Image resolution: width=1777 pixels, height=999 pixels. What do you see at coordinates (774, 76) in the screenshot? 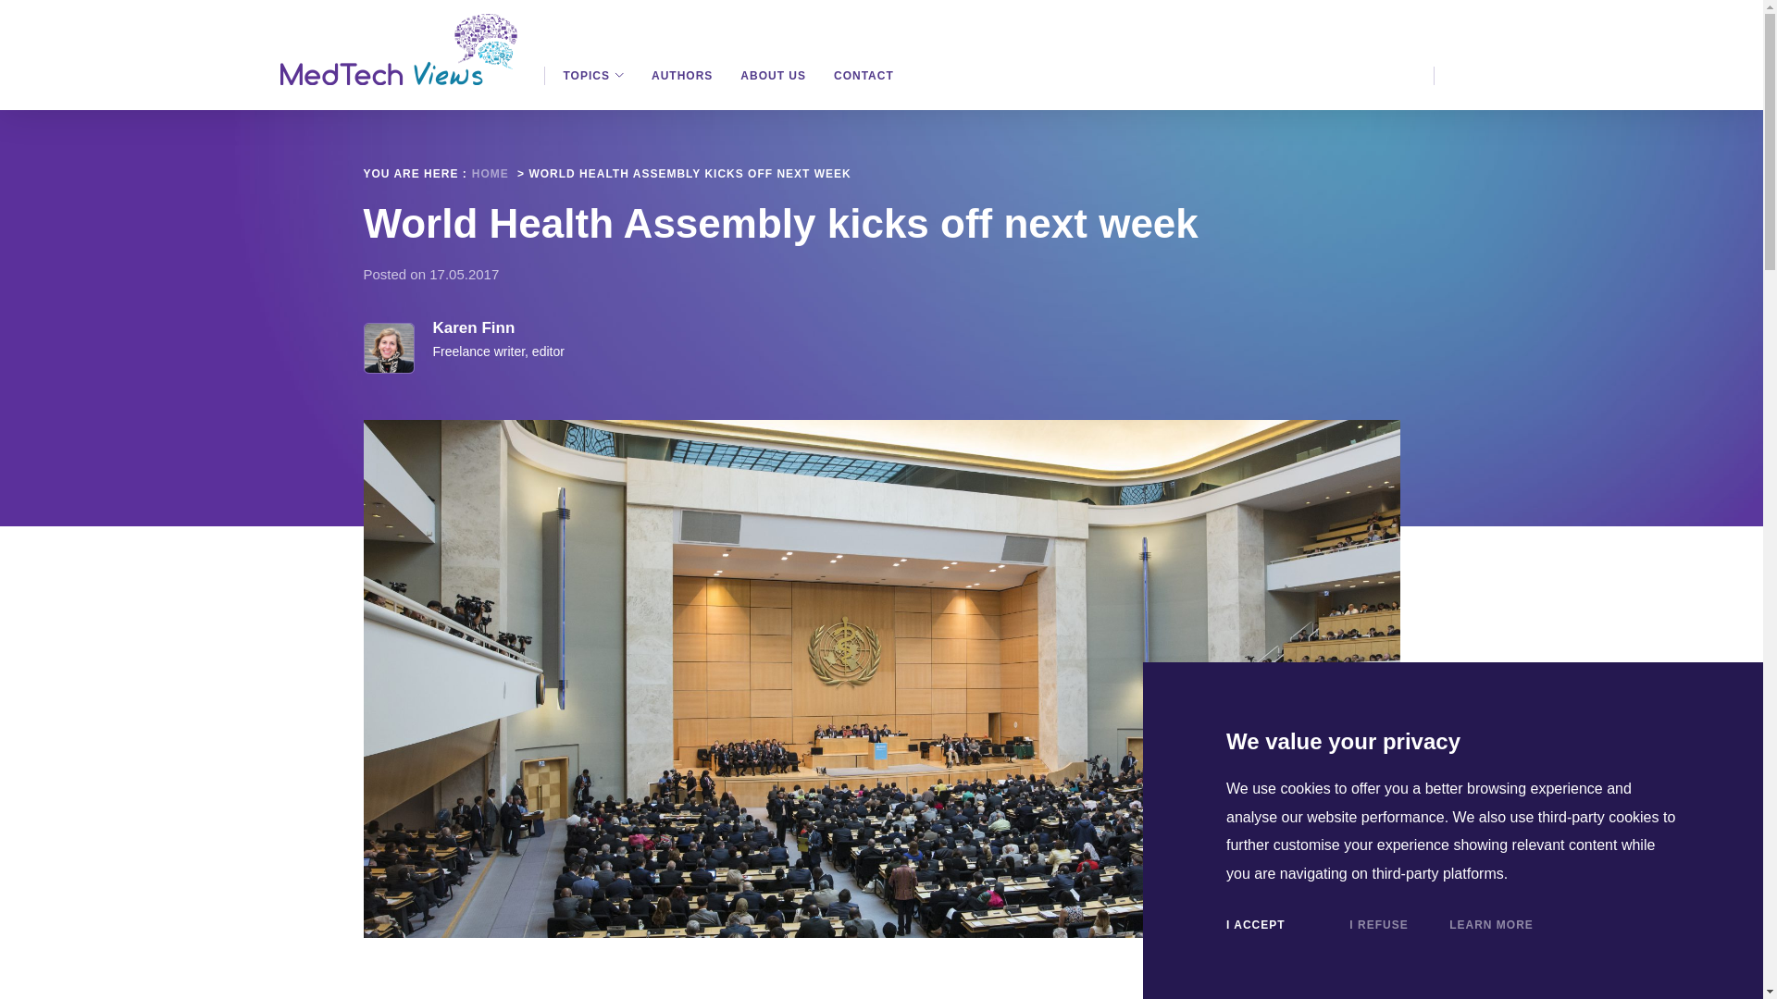
I see `ABOUT US` at bounding box center [774, 76].